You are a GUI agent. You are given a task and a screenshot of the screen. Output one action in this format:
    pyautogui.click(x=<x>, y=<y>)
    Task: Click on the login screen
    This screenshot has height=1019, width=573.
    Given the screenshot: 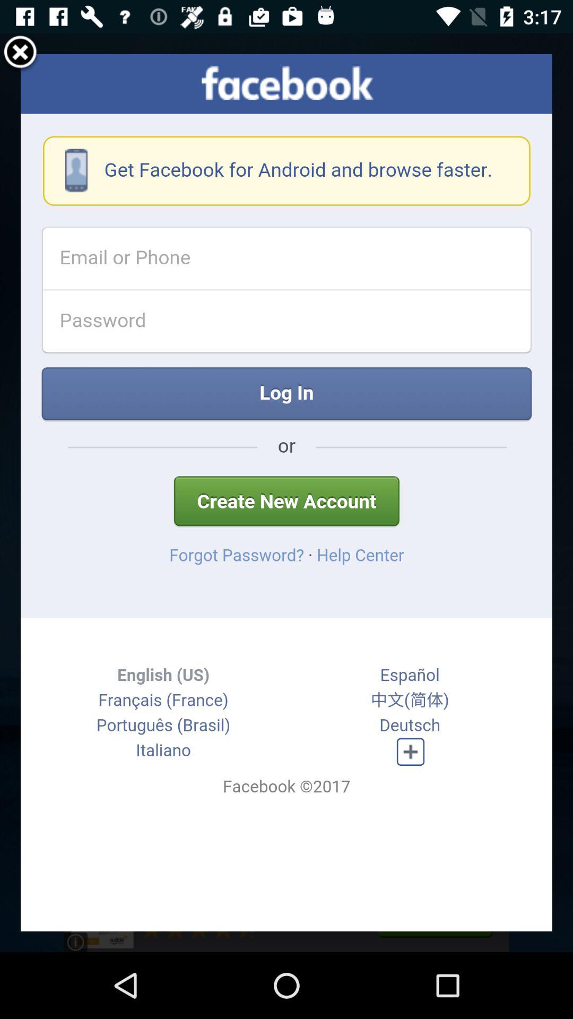 What is the action you would take?
    pyautogui.click(x=286, y=493)
    